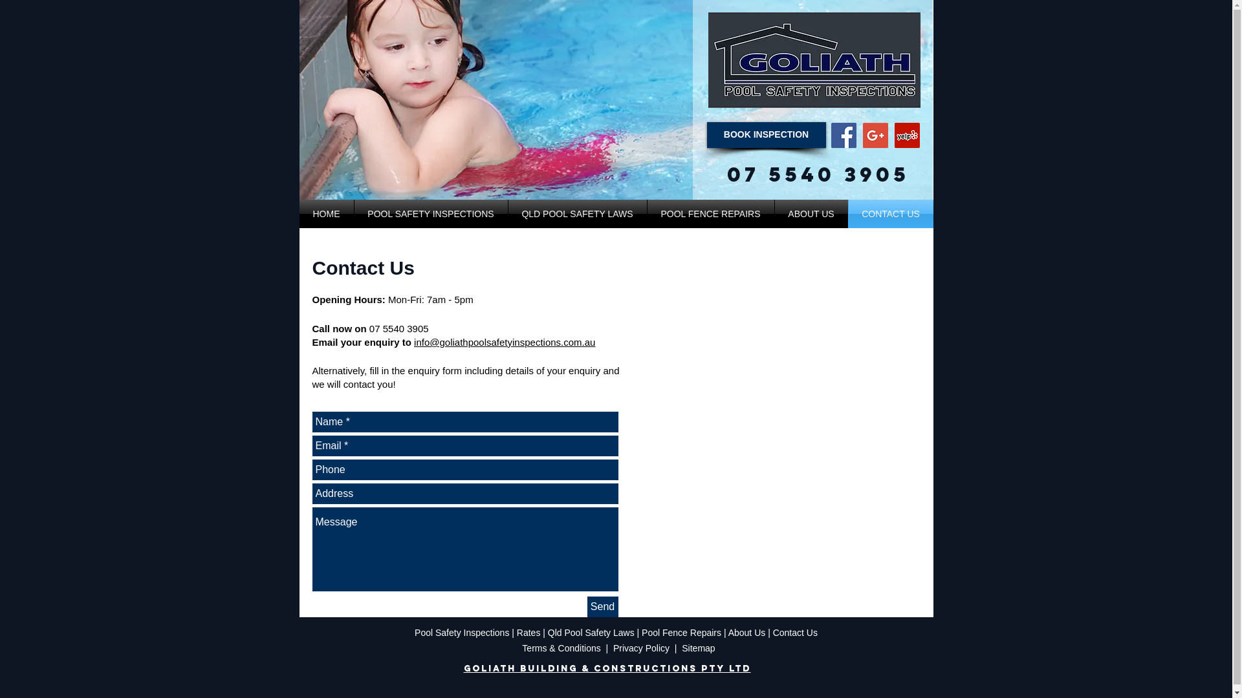 This screenshot has width=1242, height=698. I want to click on GOLIATH BUILDING & CONSTRUCTIONS PTY LTD, so click(607, 669).